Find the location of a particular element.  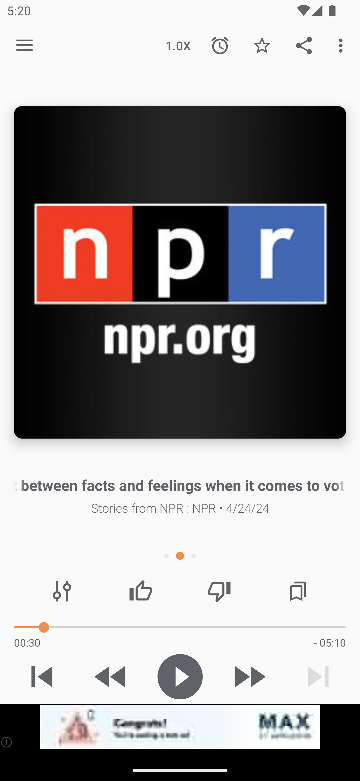

Next track is located at coordinates (318, 677).